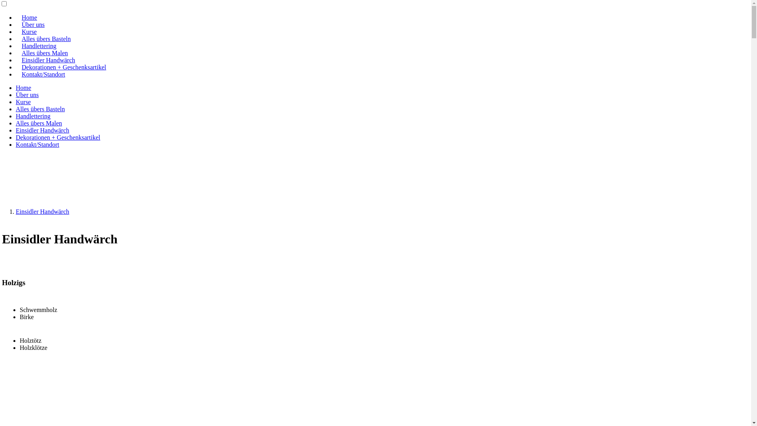  What do you see at coordinates (29, 32) in the screenshot?
I see `Kurse` at bounding box center [29, 32].